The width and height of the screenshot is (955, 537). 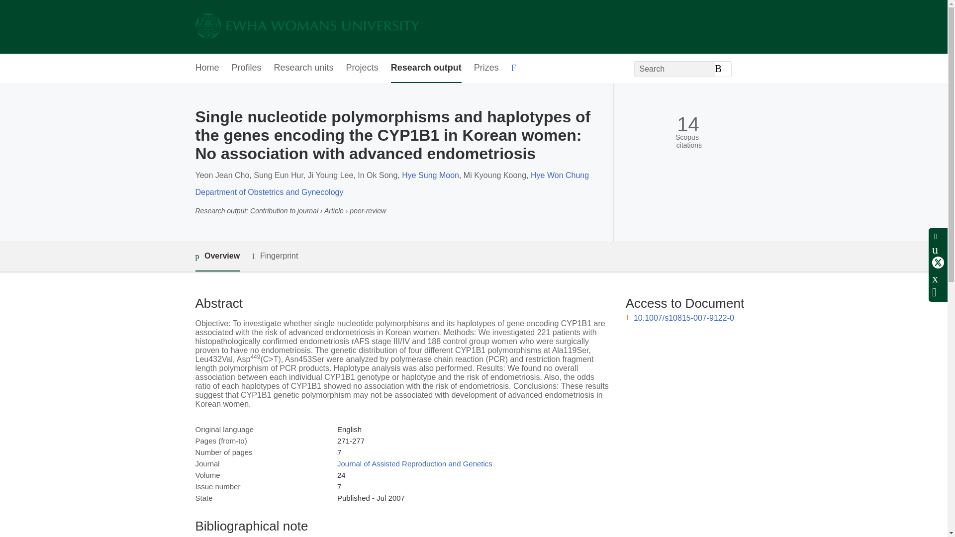 I want to click on Research output, so click(x=426, y=69).